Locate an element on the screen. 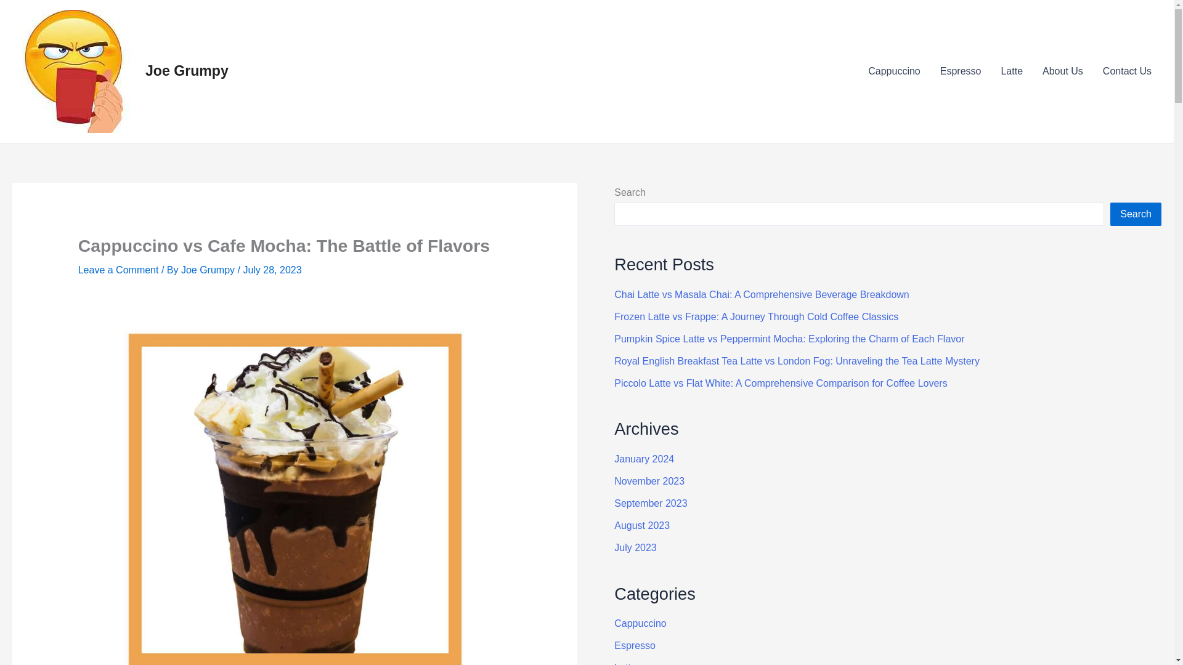 The height and width of the screenshot is (665, 1183). About Us is located at coordinates (1063, 71).